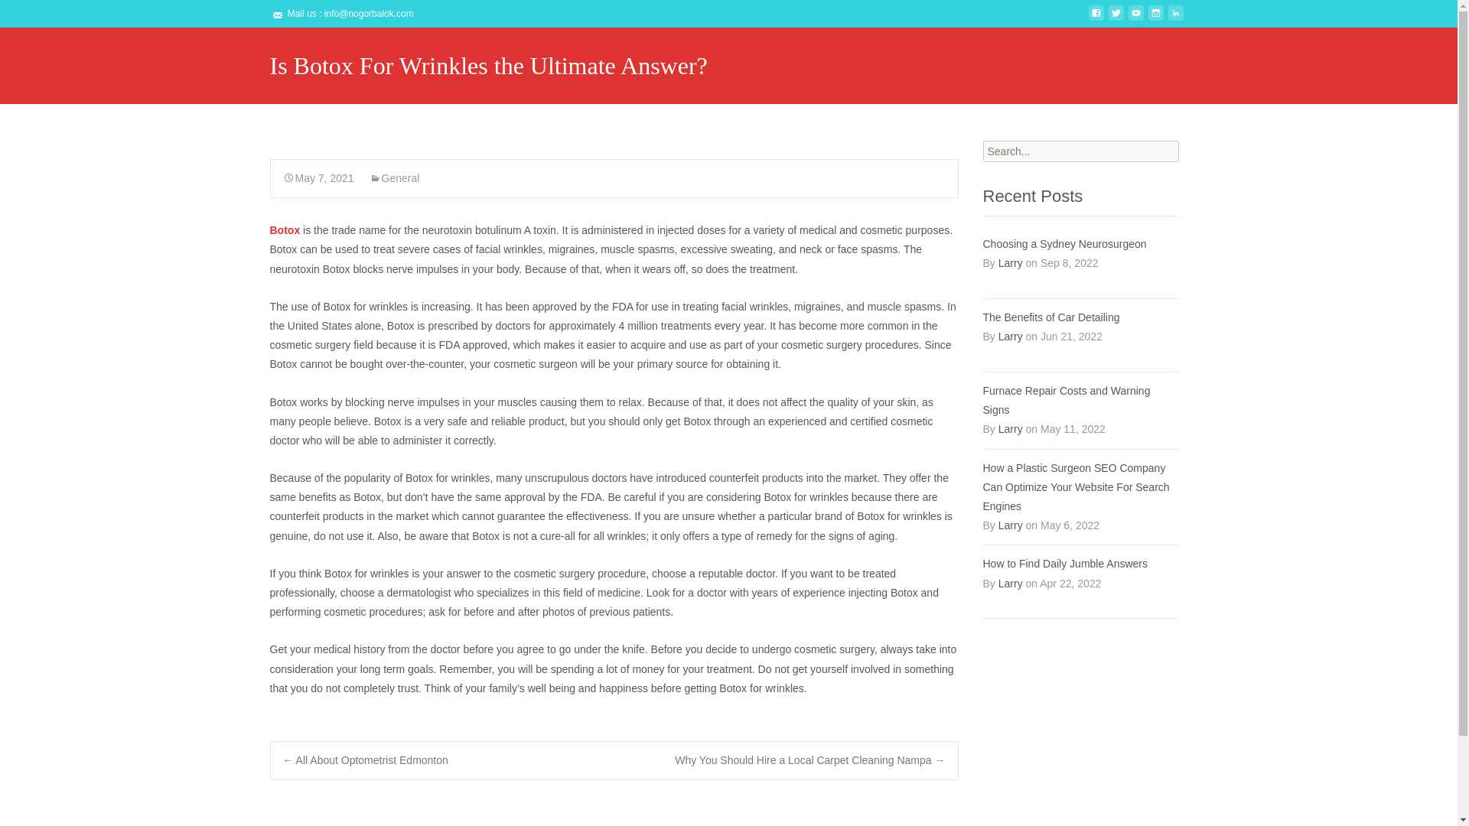  I want to click on How to Find Daily Jumble Answers, so click(1080, 563).